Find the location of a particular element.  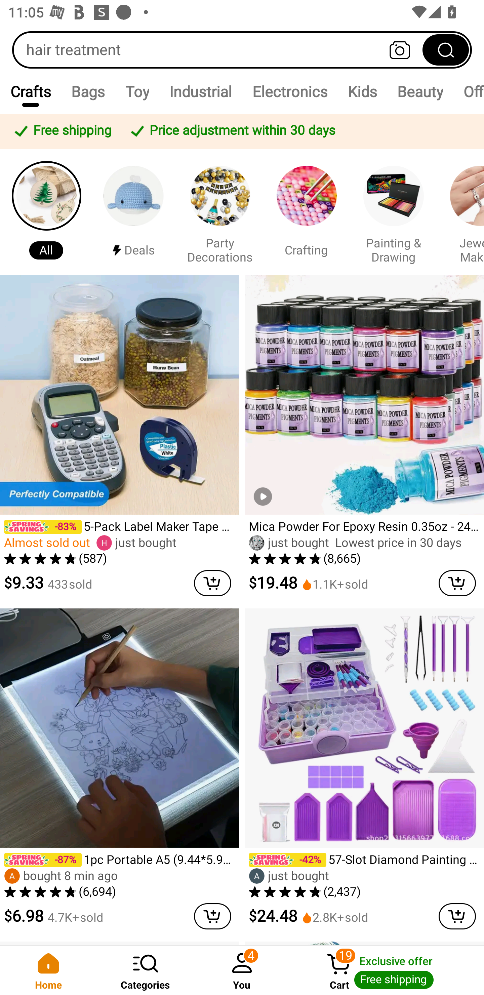

cart delete is located at coordinates (457, 916).